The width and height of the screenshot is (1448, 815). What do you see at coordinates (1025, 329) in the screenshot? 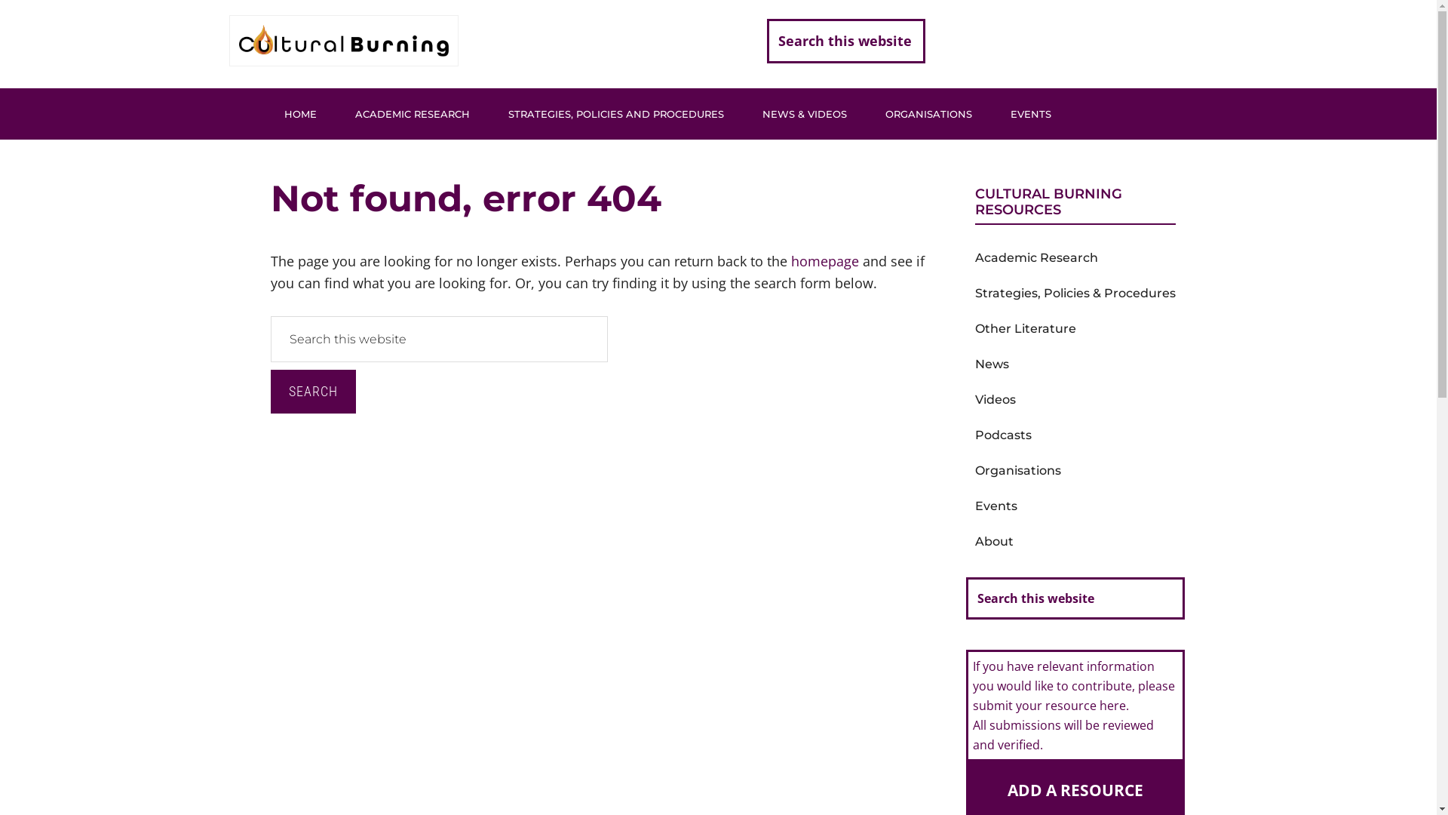
I see `Other Literature` at bounding box center [1025, 329].